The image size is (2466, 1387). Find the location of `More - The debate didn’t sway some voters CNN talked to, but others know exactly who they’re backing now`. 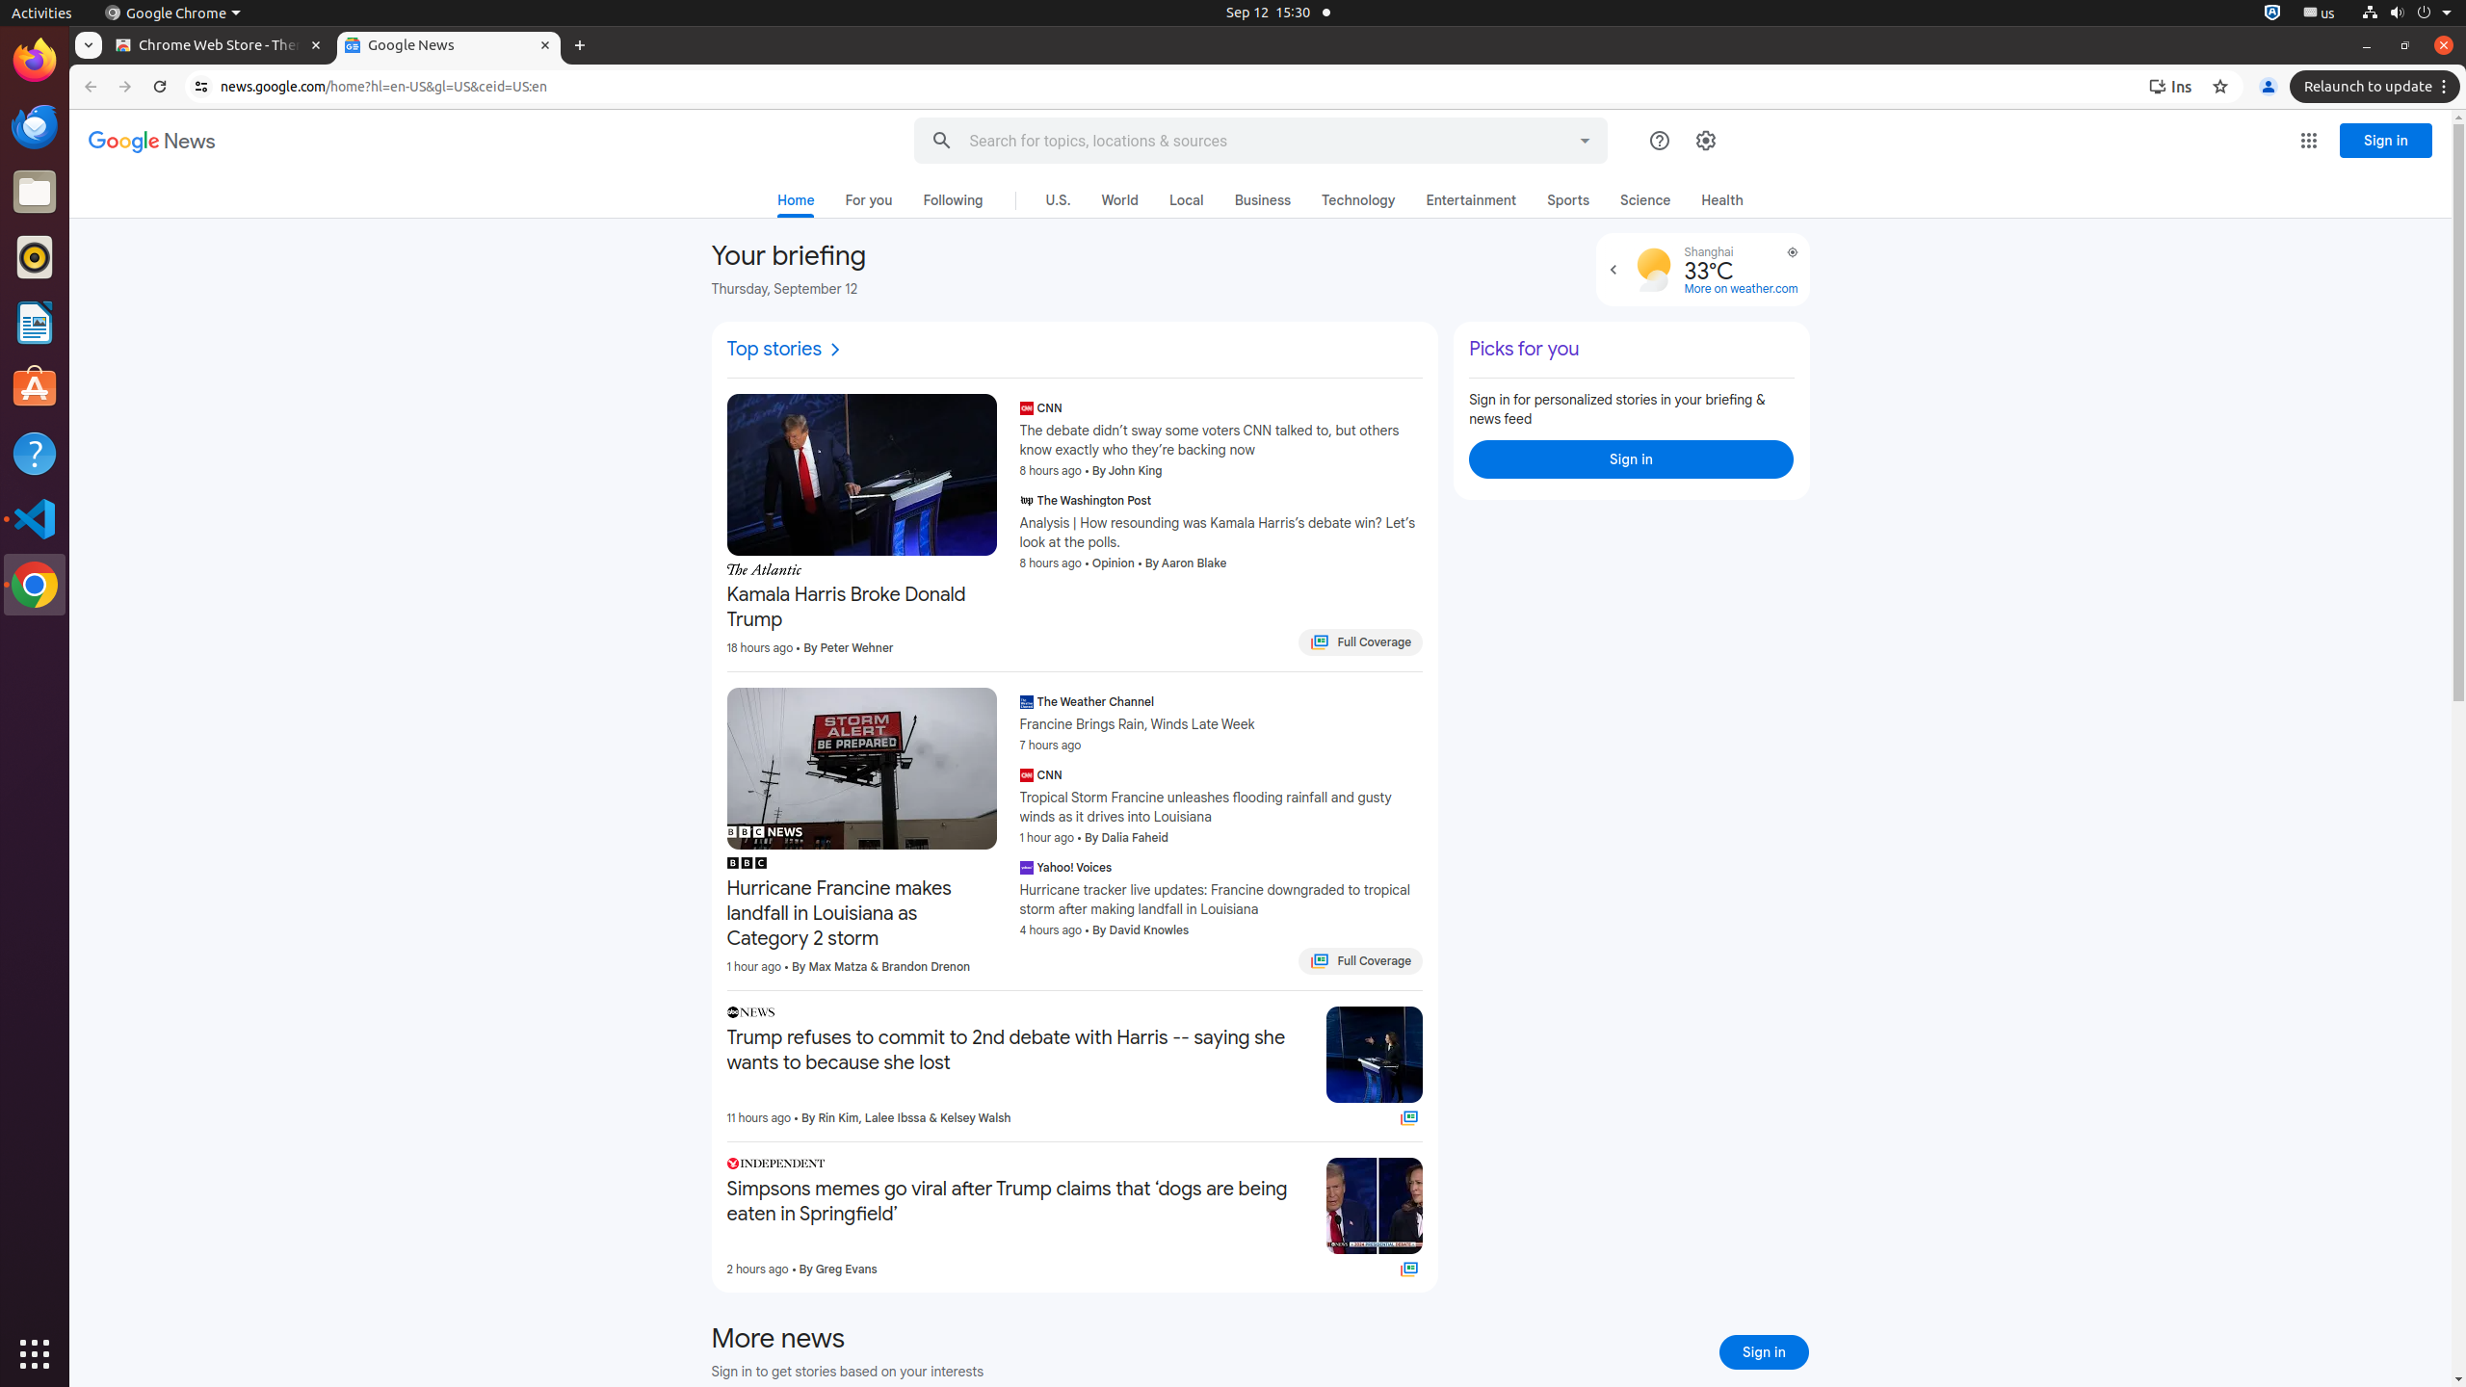

More - The debate didn’t sway some voters CNN talked to, but others know exactly who they’re backing now is located at coordinates (1418, 410).